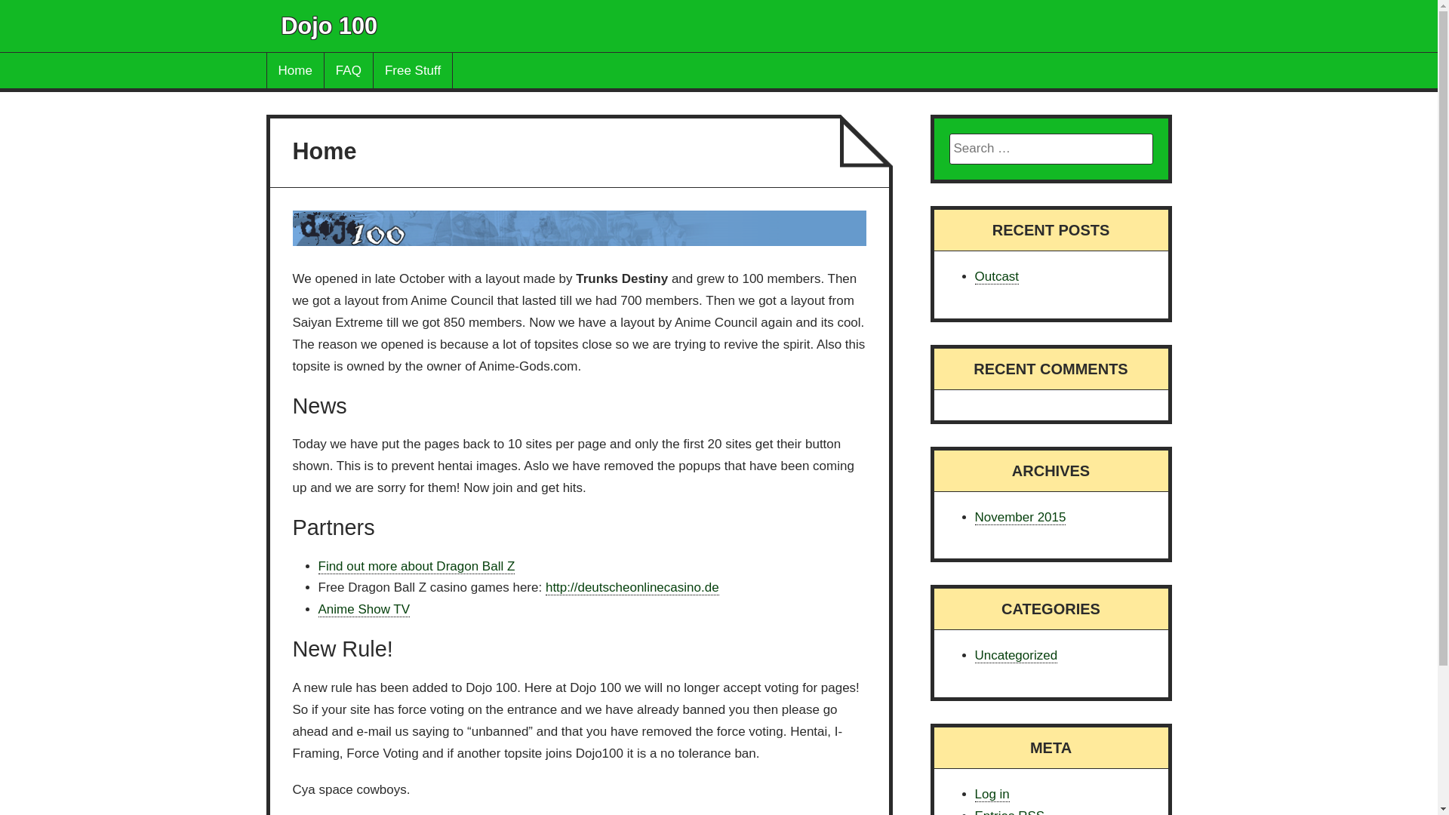 The height and width of the screenshot is (815, 1449). What do you see at coordinates (413, 70) in the screenshot?
I see `Free Stuff` at bounding box center [413, 70].